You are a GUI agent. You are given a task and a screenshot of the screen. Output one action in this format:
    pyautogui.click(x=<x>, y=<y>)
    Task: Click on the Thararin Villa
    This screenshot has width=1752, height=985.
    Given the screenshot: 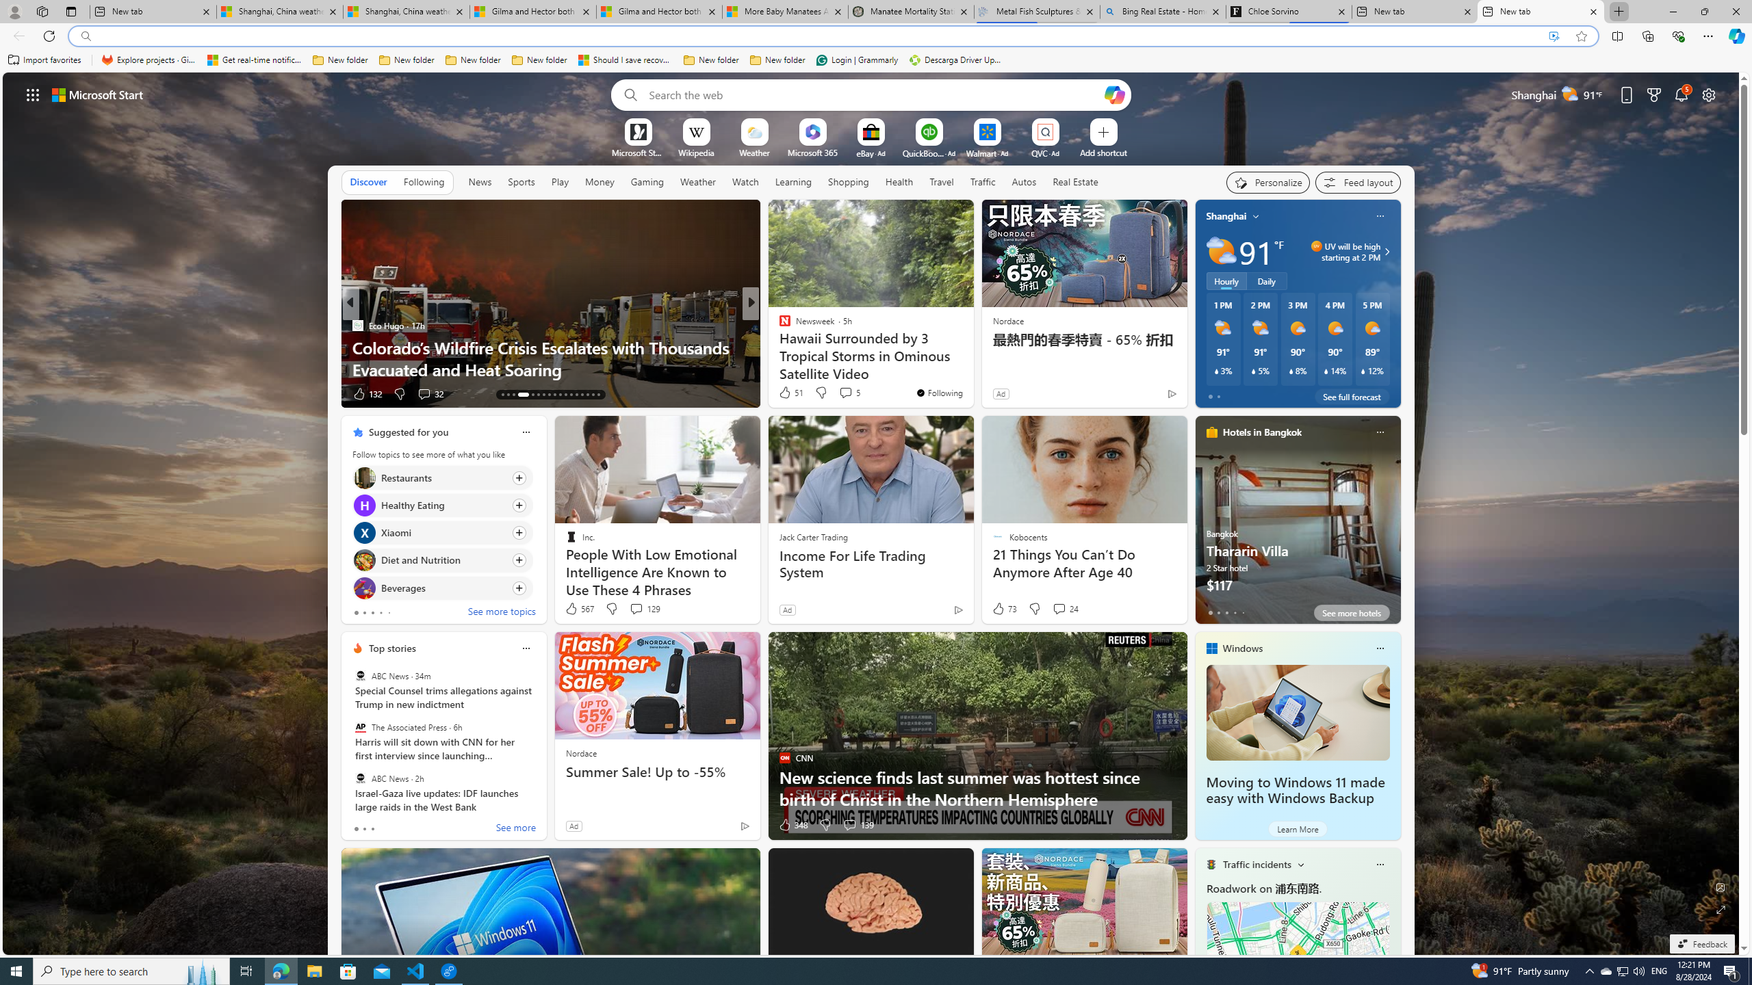 What is the action you would take?
    pyautogui.click(x=1298, y=525)
    